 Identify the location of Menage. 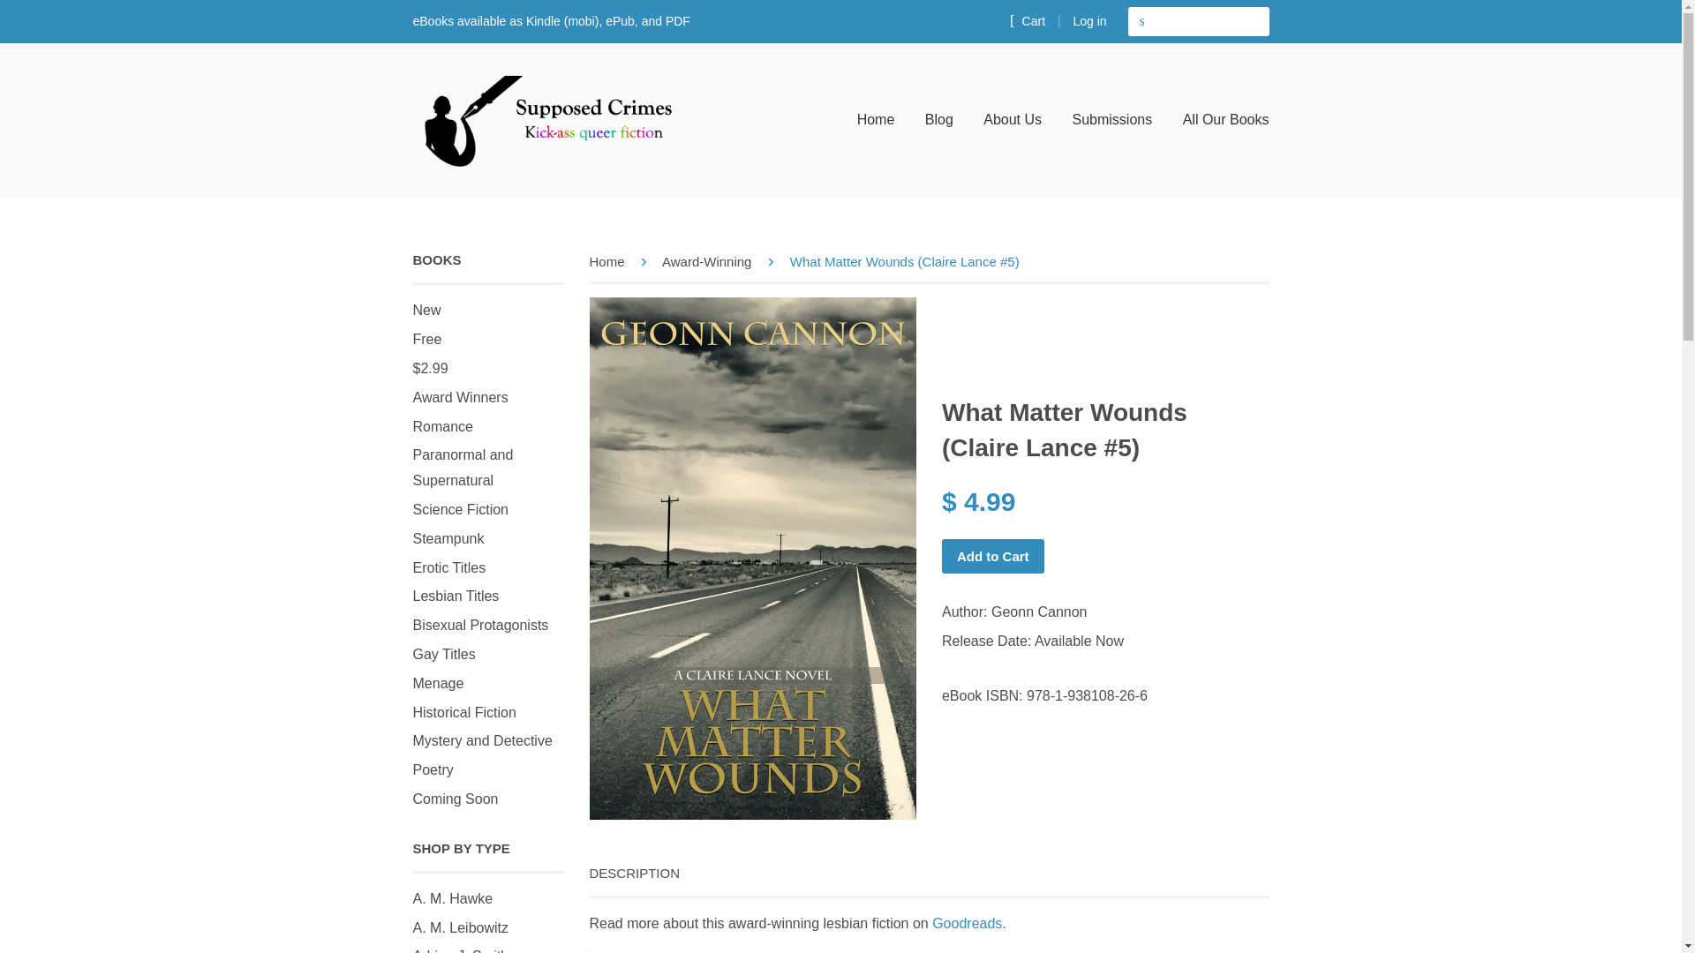
(439, 683).